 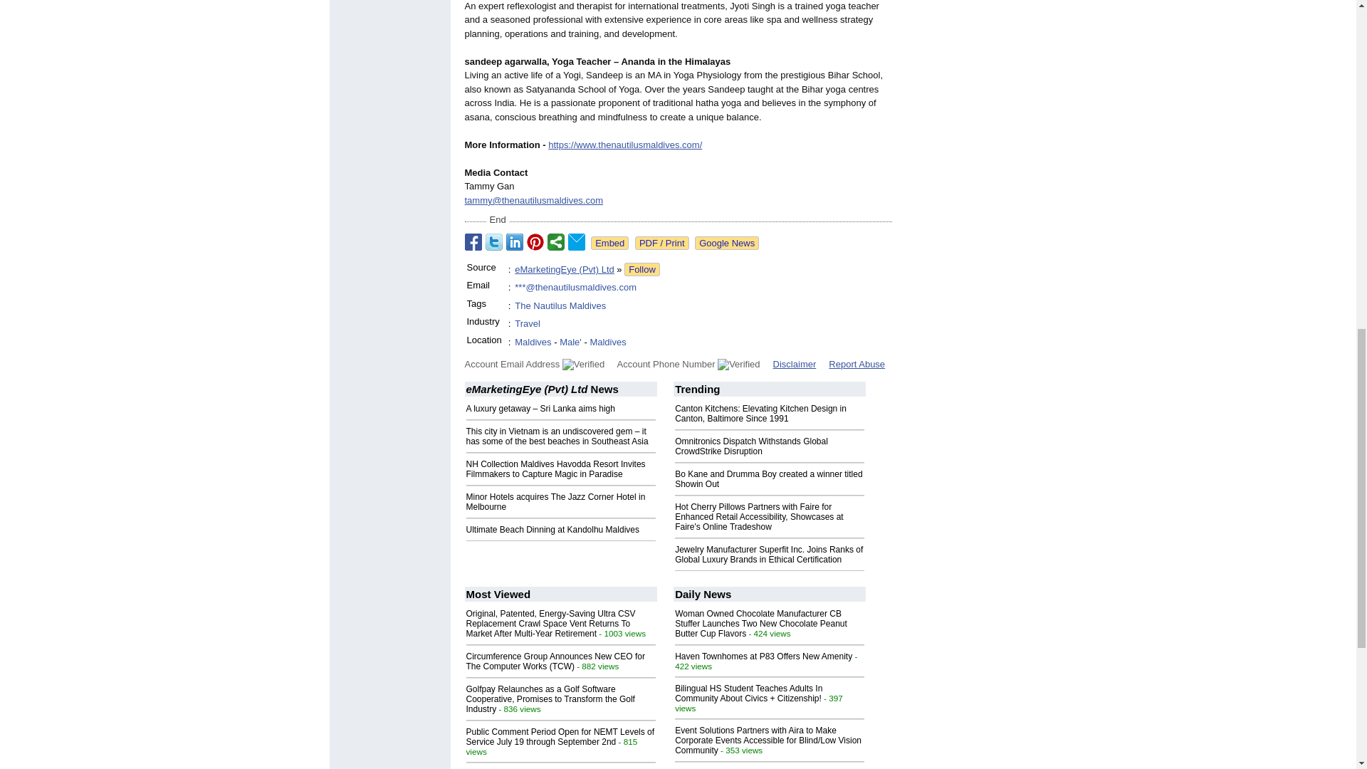 I want to click on See or print the PDF version!, so click(x=662, y=243).